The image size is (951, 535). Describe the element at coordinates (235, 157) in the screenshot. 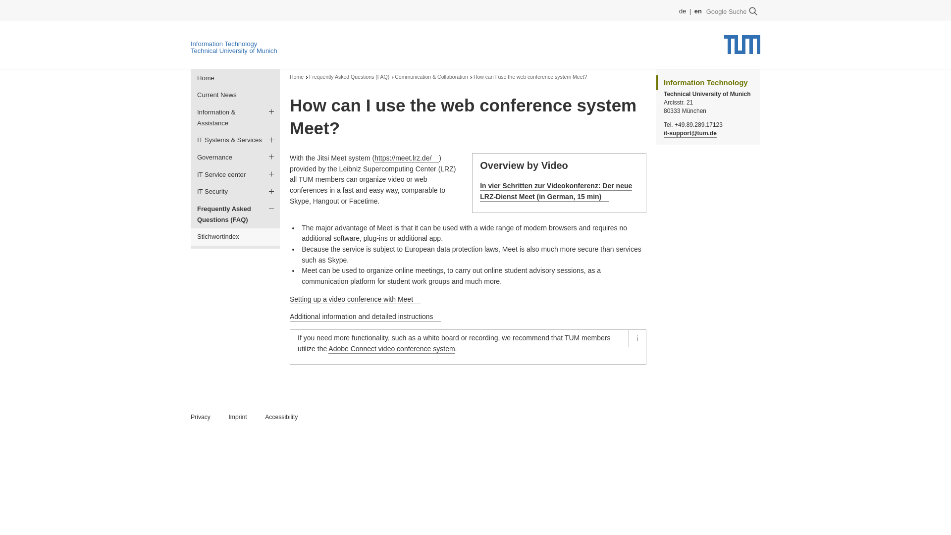

I see `Governance` at that location.